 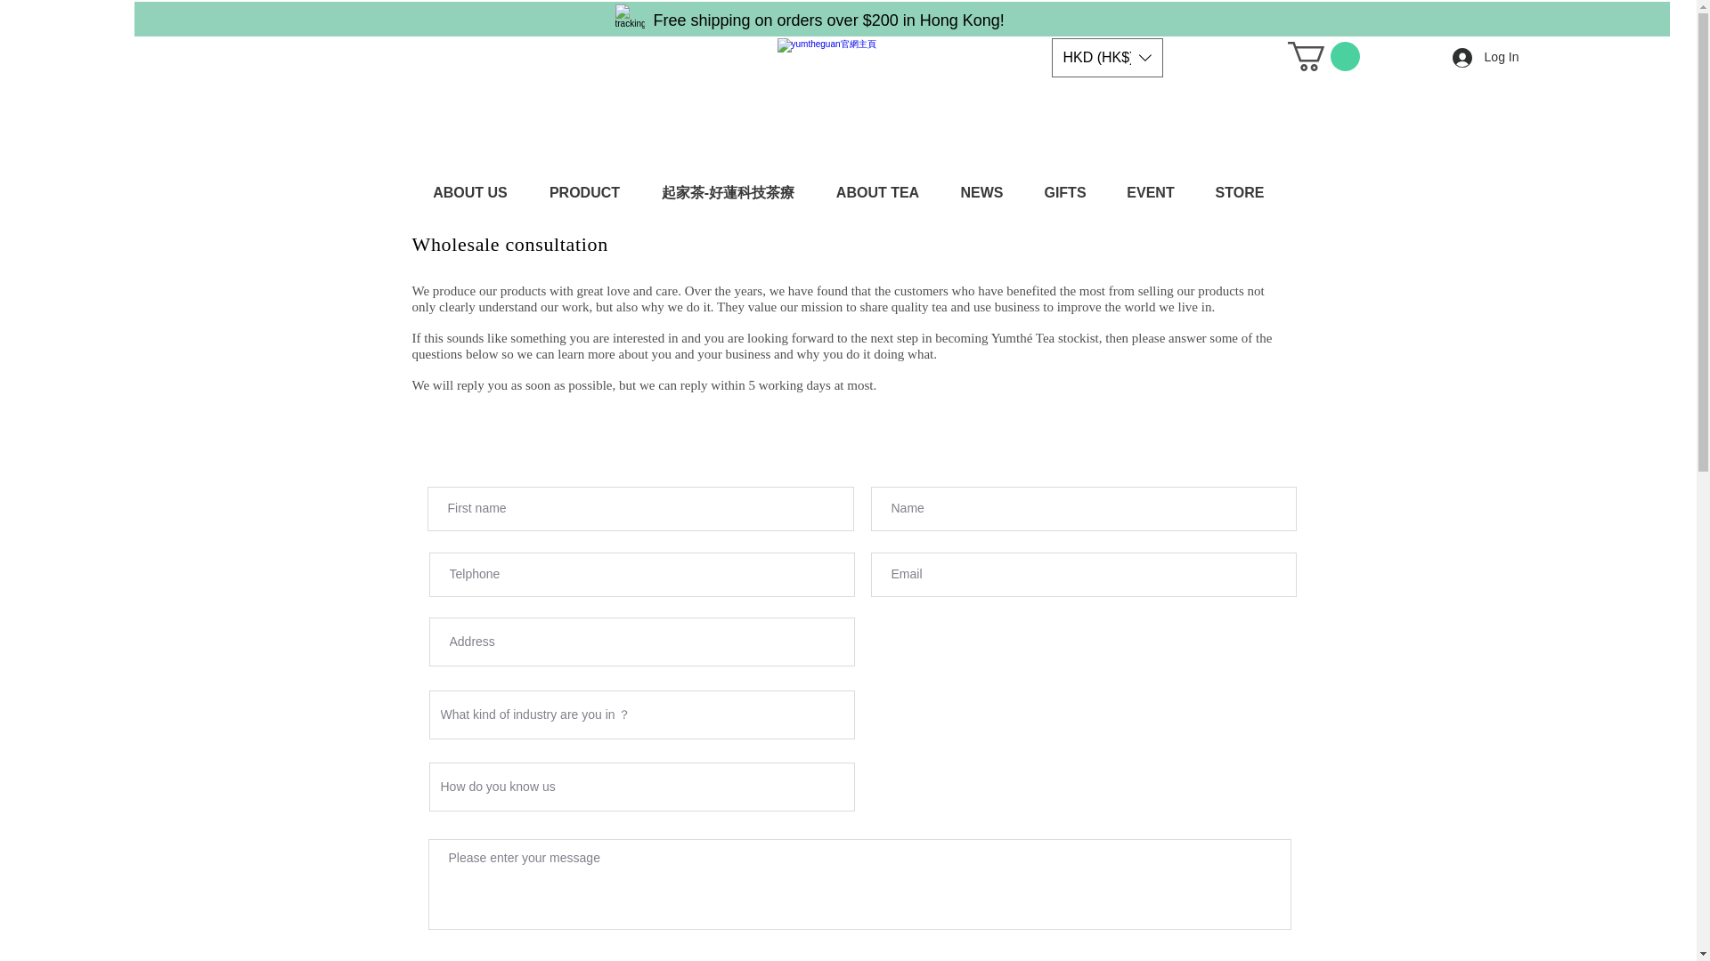 I want to click on NEWS, so click(x=982, y=192).